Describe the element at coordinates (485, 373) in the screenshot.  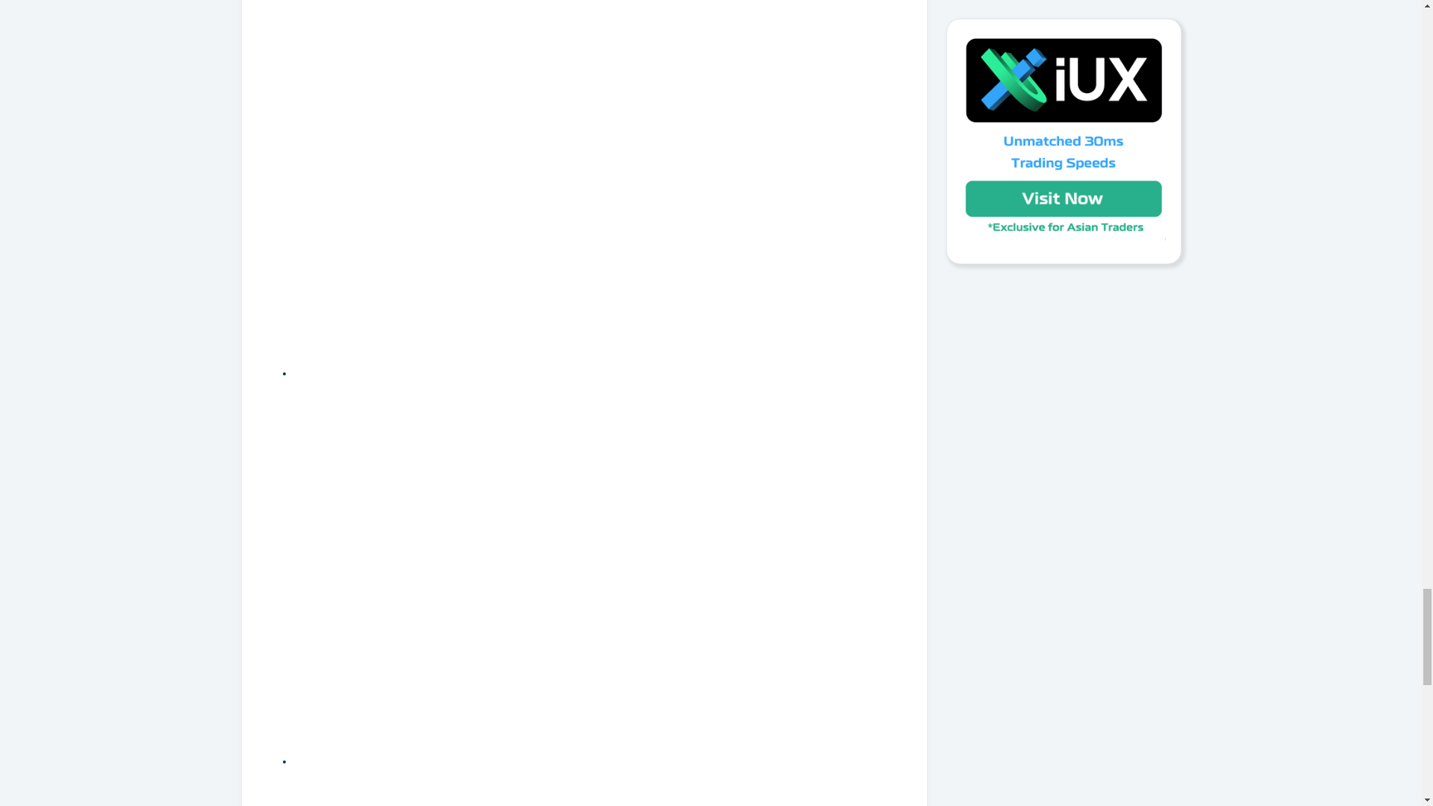
I see `Send Dean Decho Mail` at that location.